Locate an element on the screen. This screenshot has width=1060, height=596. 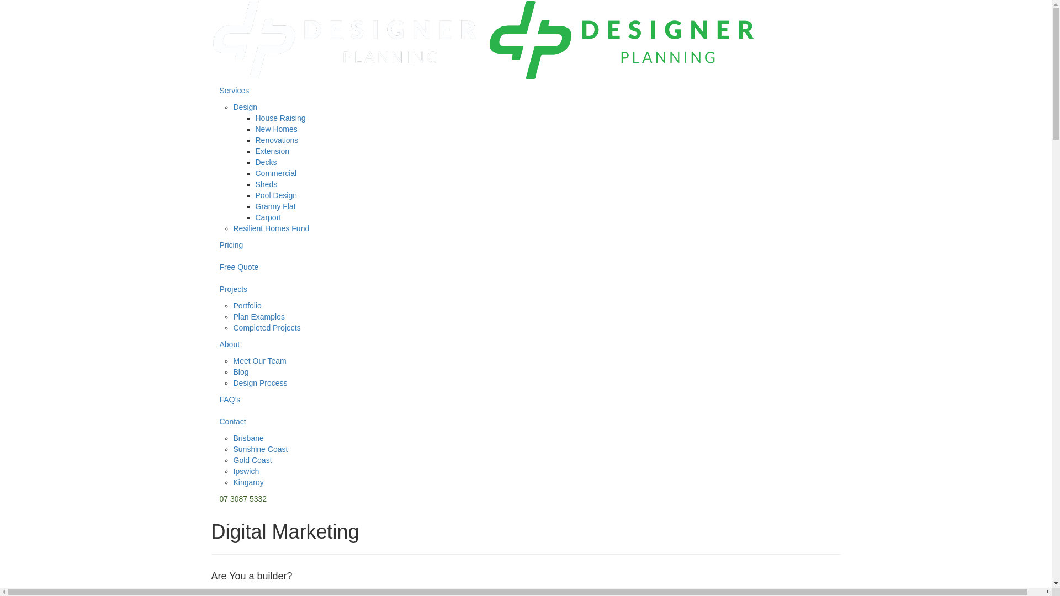
Kingaroy is located at coordinates (248, 482).